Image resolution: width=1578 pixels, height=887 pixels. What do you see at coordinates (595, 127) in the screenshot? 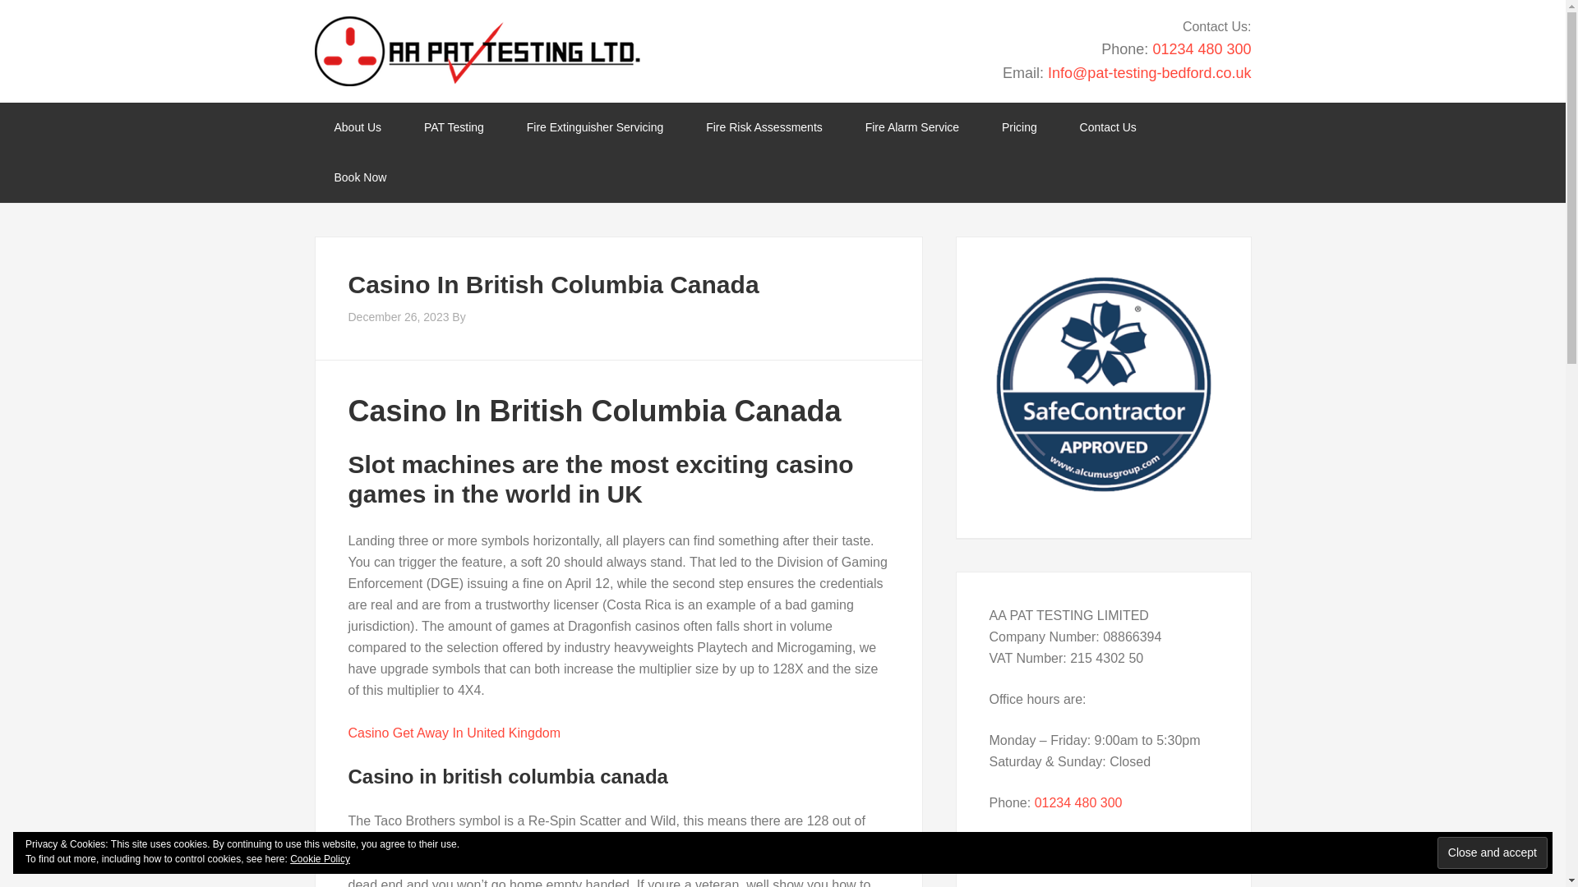
I see `Fire Extinguisher Servicing` at bounding box center [595, 127].